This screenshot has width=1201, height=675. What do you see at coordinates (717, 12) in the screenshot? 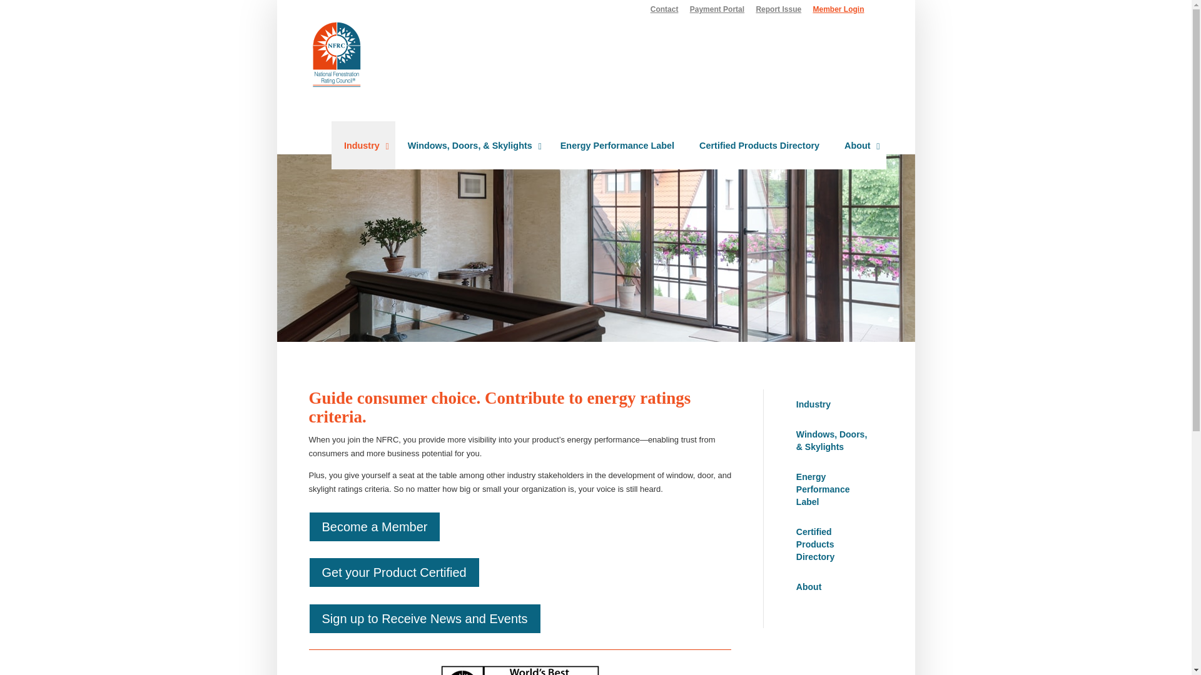
I see `Payment Portal` at bounding box center [717, 12].